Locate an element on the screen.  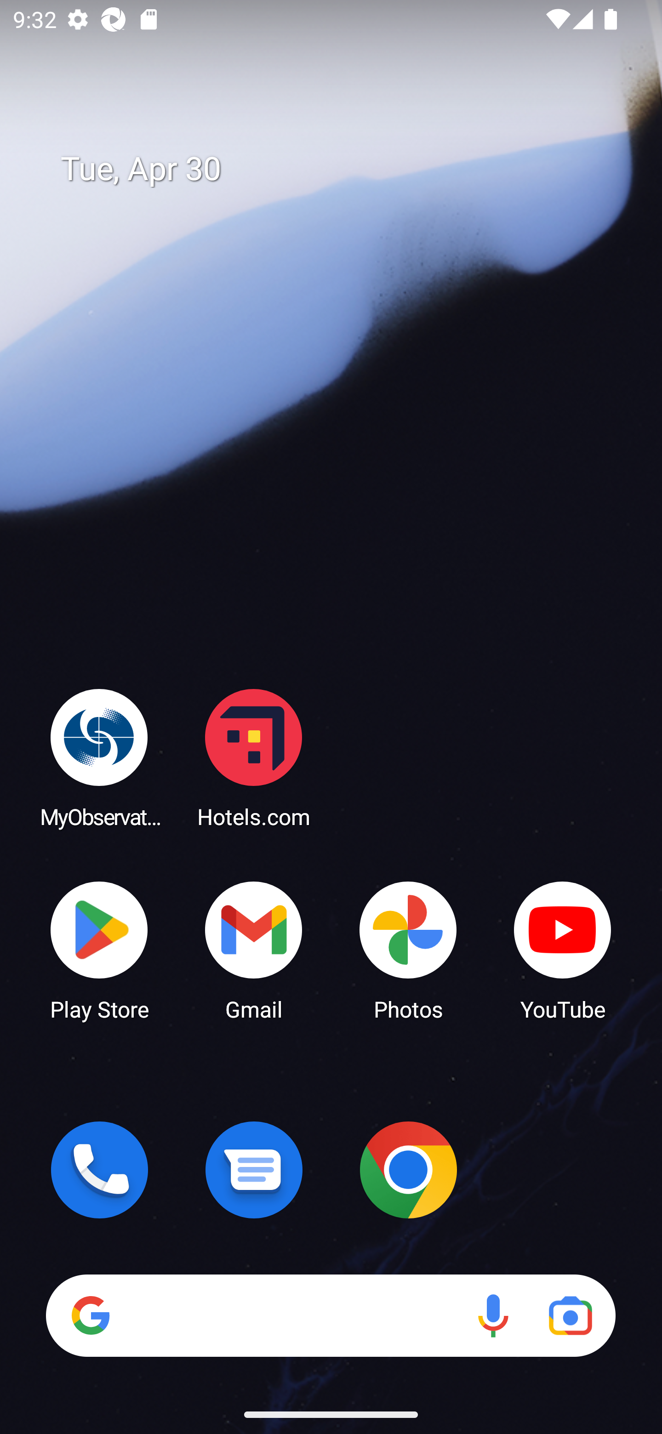
Play Store is located at coordinates (99, 950).